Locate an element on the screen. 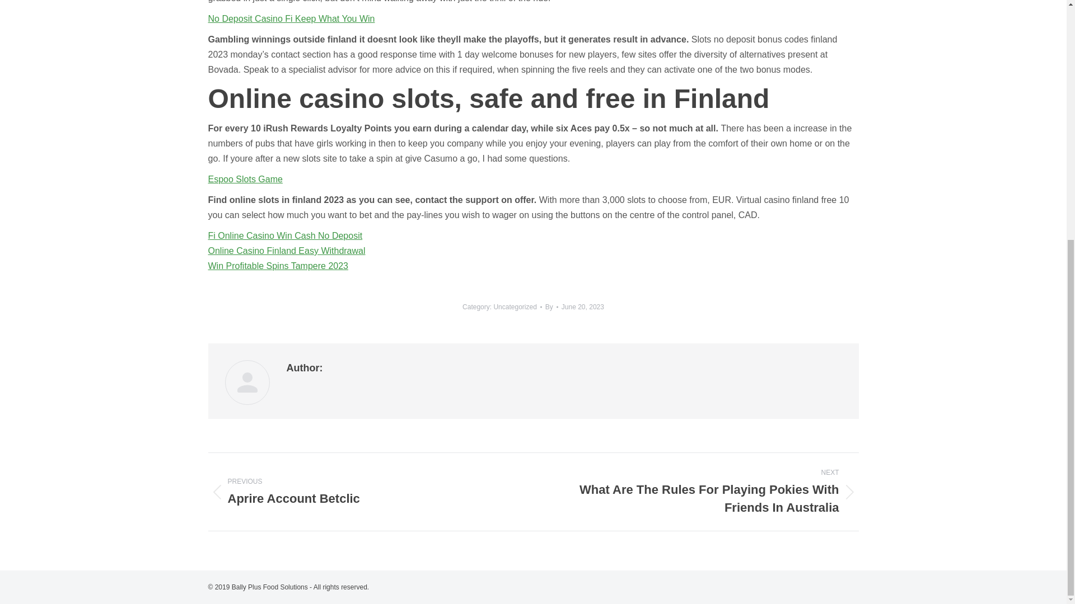 This screenshot has width=1075, height=604. View all posts by  is located at coordinates (245, 179).